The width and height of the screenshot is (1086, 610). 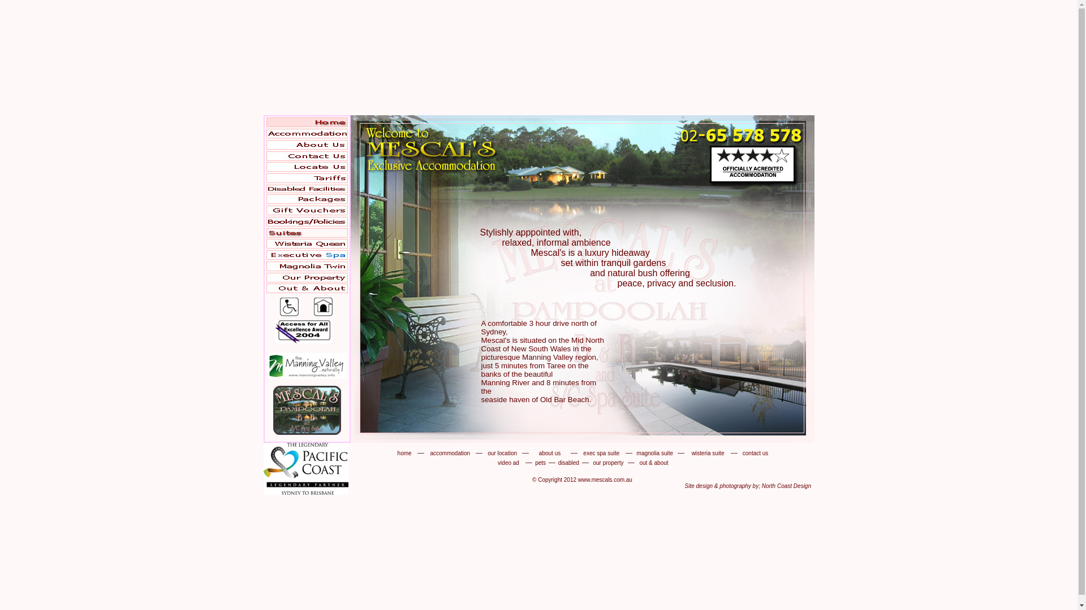 I want to click on about us, so click(x=550, y=453).